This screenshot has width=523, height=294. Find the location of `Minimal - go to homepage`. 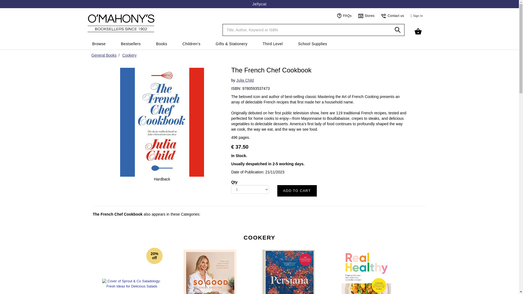

Minimal - go to homepage is located at coordinates (149, 23).